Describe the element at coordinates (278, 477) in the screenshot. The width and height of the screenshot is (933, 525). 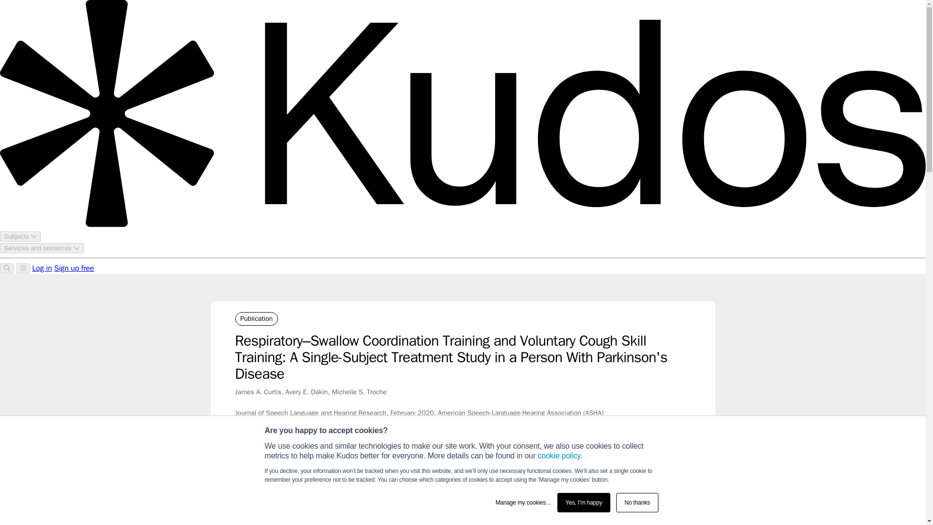
I see `Showcases` at that location.